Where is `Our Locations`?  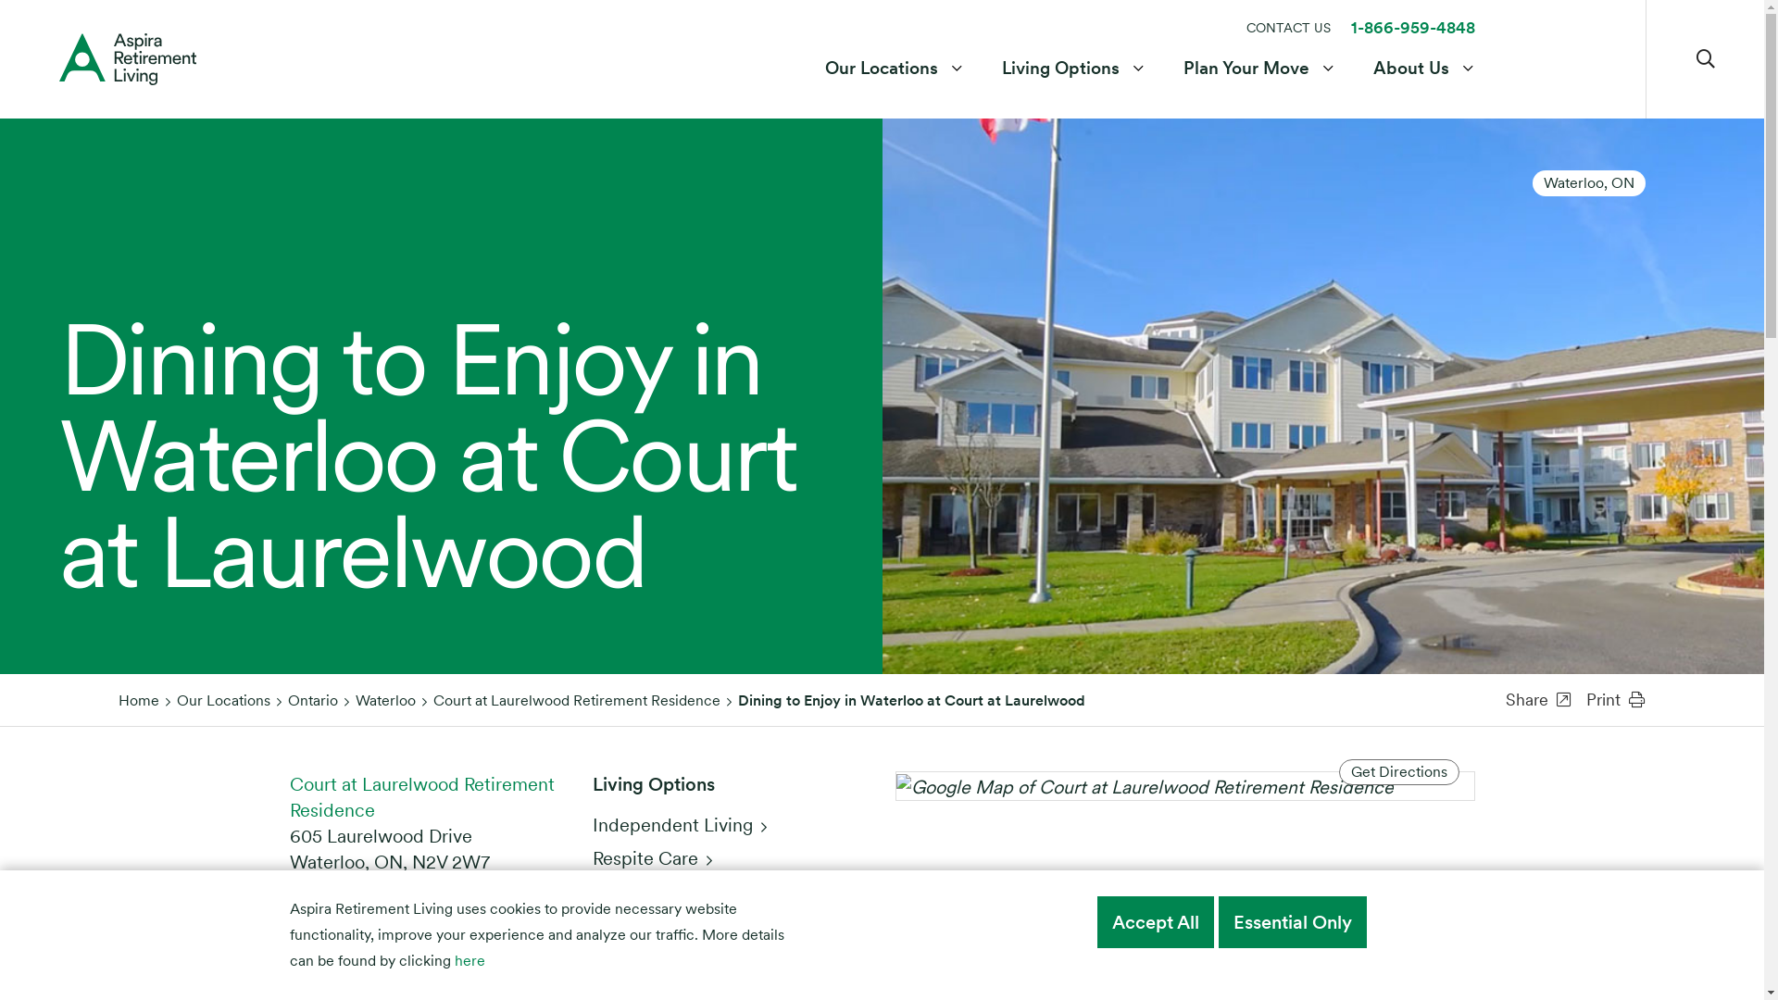 Our Locations is located at coordinates (224, 700).